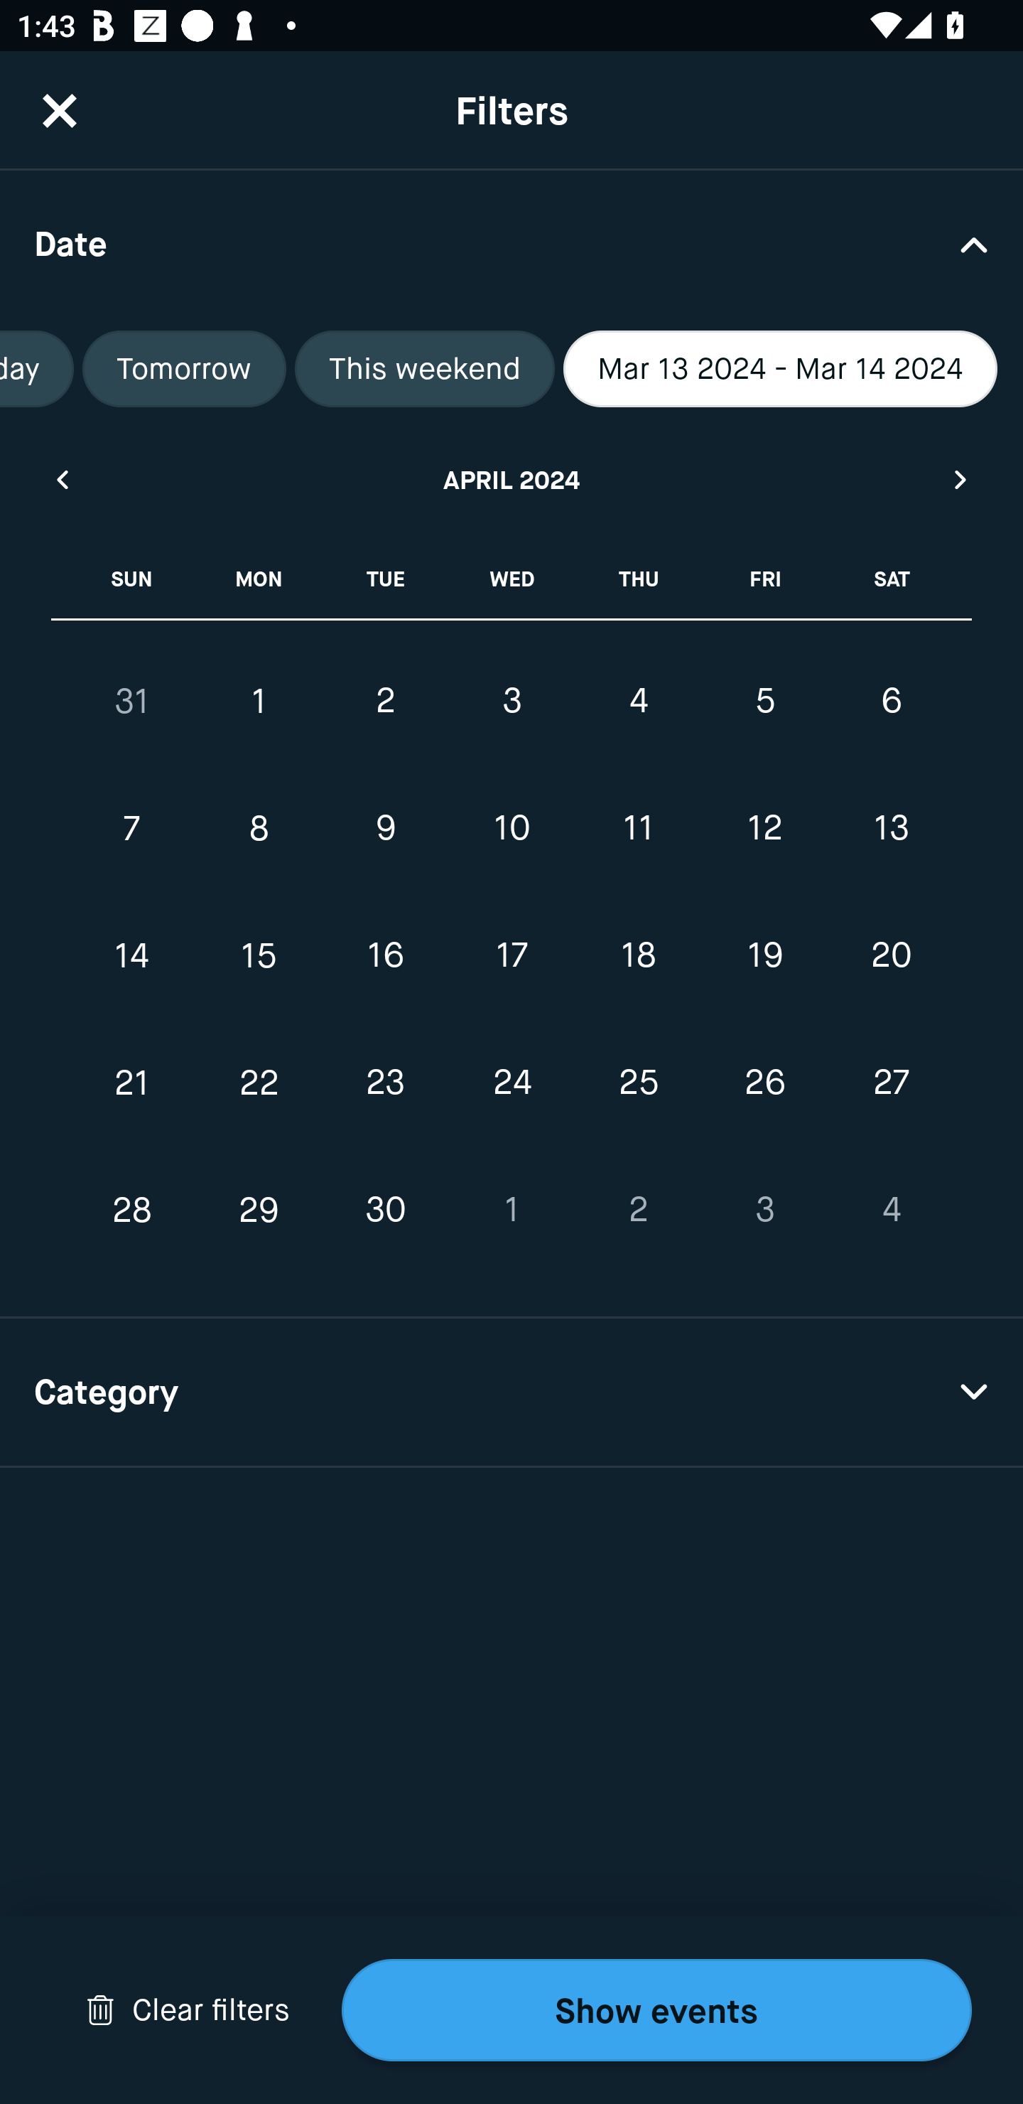  What do you see at coordinates (61, 479) in the screenshot?
I see `Previous` at bounding box center [61, 479].